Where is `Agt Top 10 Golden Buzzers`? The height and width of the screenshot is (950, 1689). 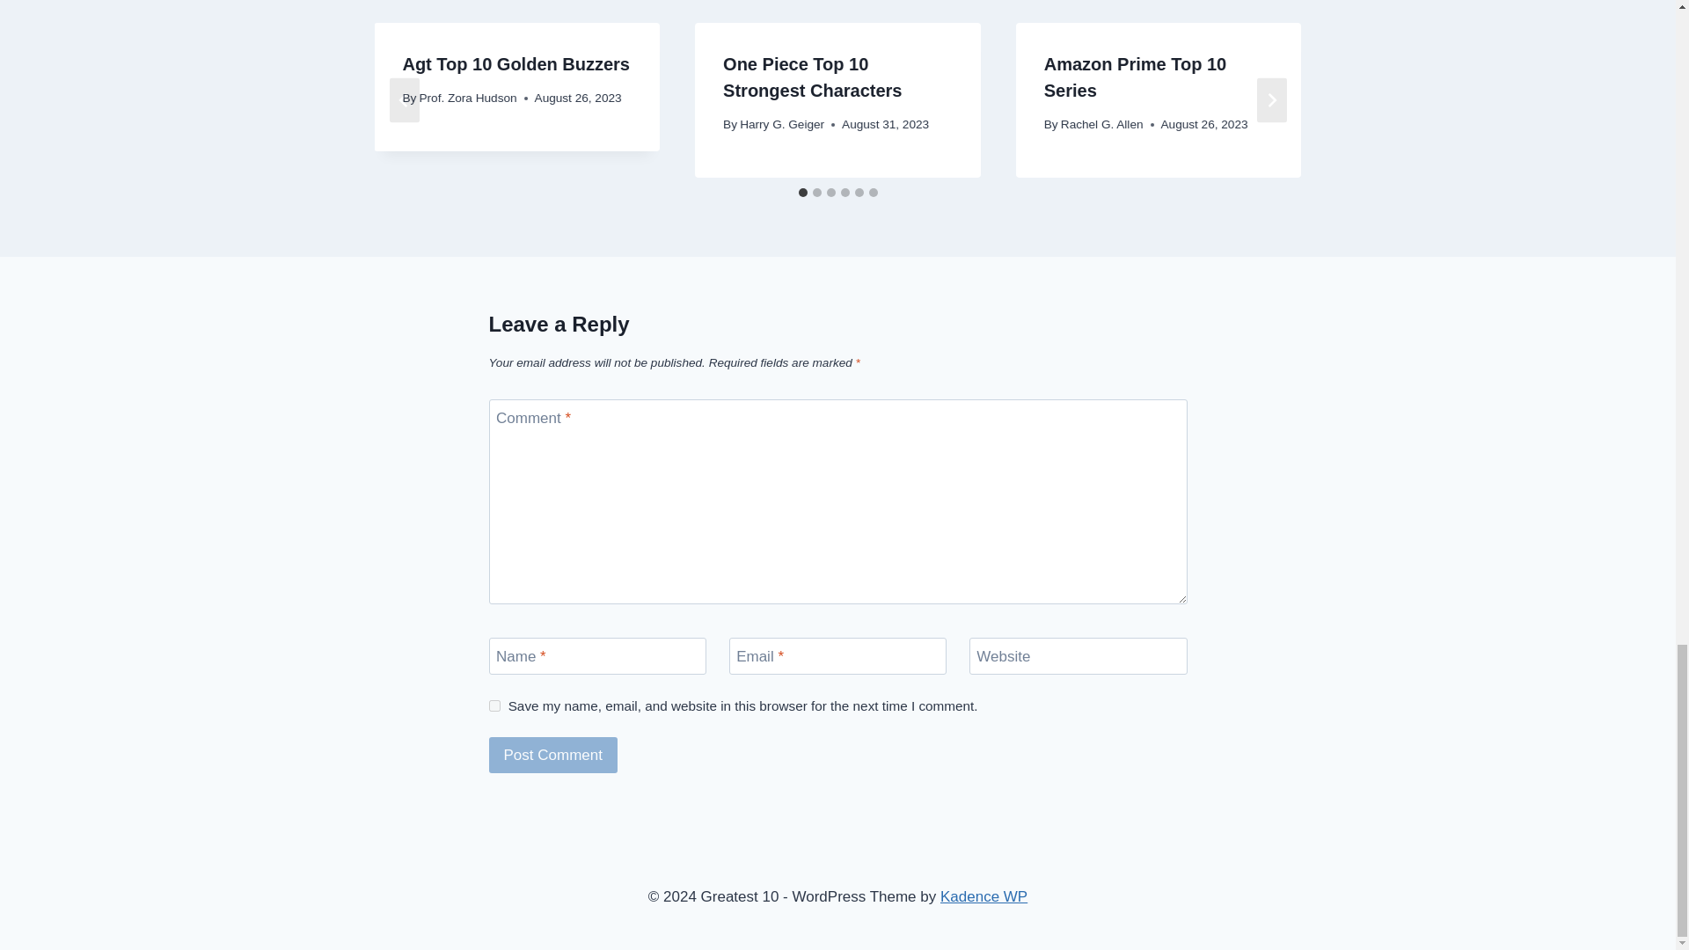 Agt Top 10 Golden Buzzers is located at coordinates (515, 63).